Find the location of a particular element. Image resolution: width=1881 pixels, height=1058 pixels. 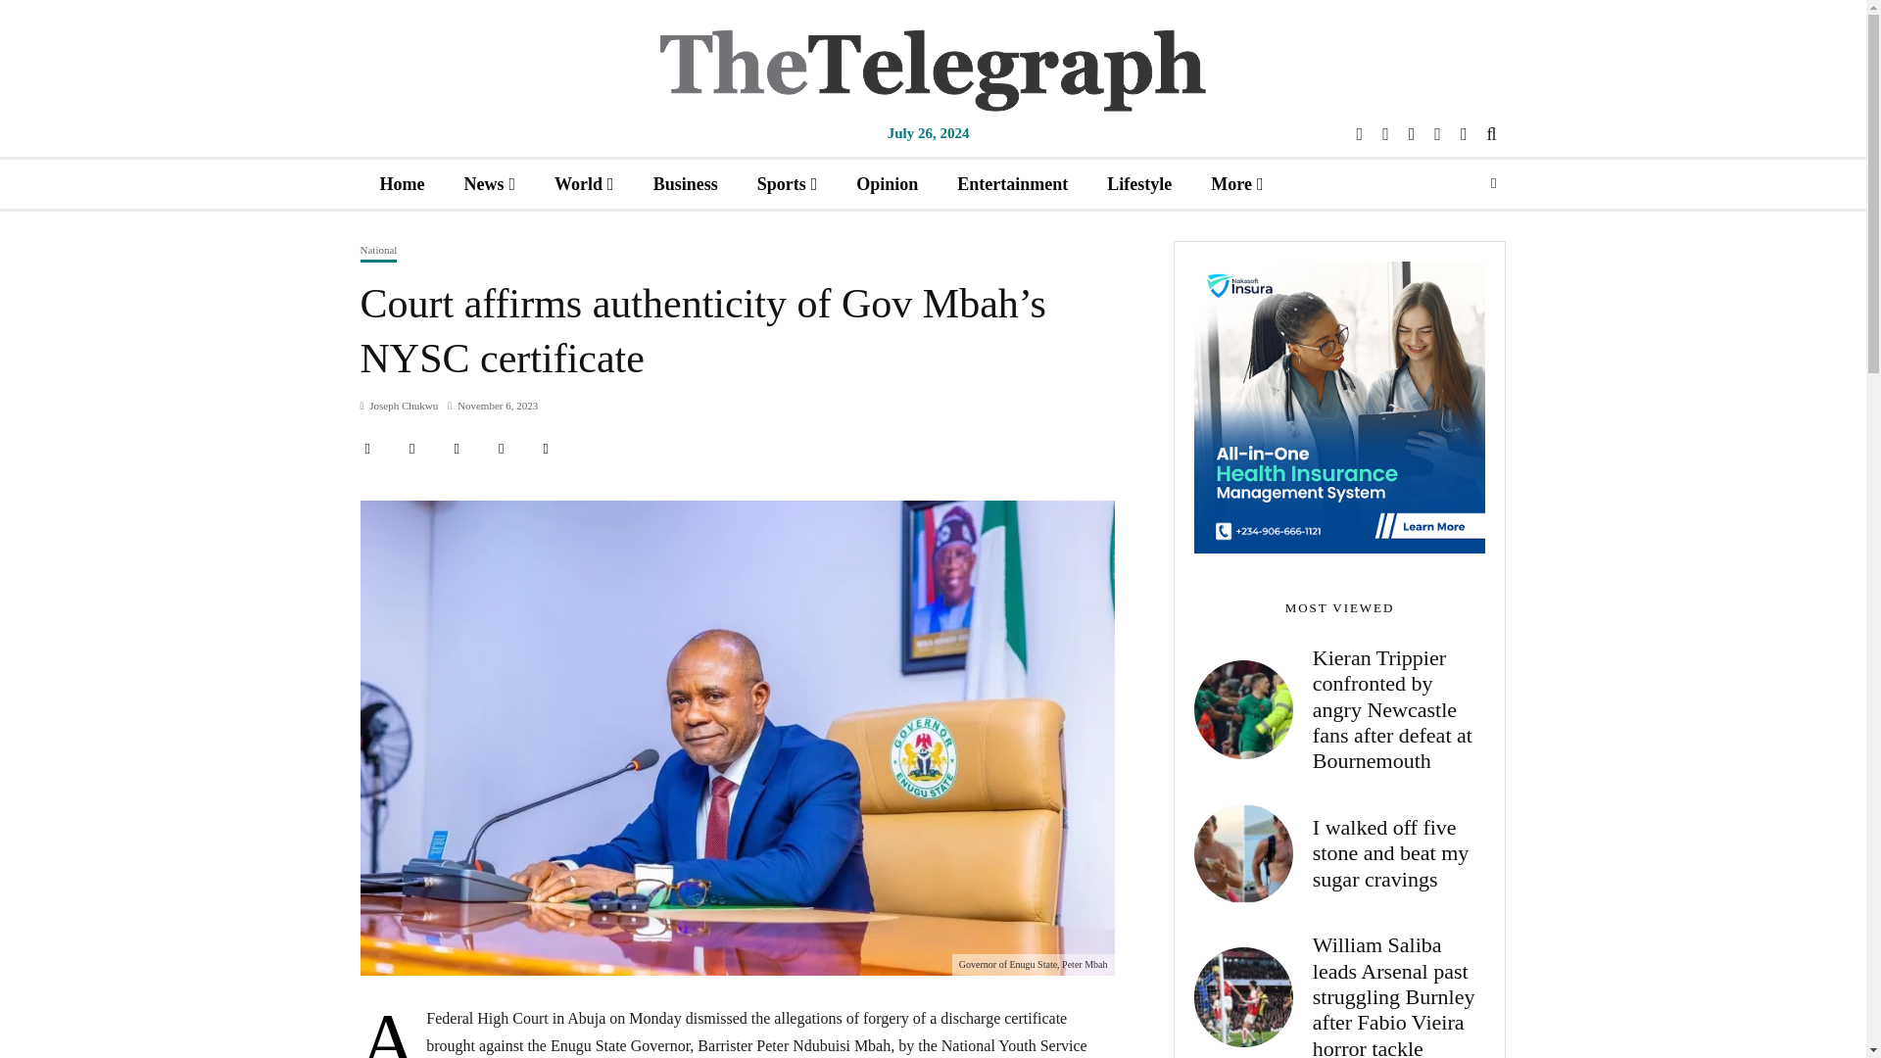

News is located at coordinates (489, 183).